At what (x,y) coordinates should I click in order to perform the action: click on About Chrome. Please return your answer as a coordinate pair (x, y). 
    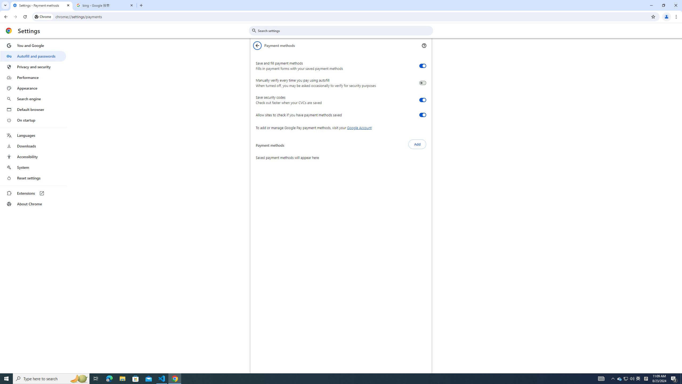
    Looking at the image, I should click on (33, 204).